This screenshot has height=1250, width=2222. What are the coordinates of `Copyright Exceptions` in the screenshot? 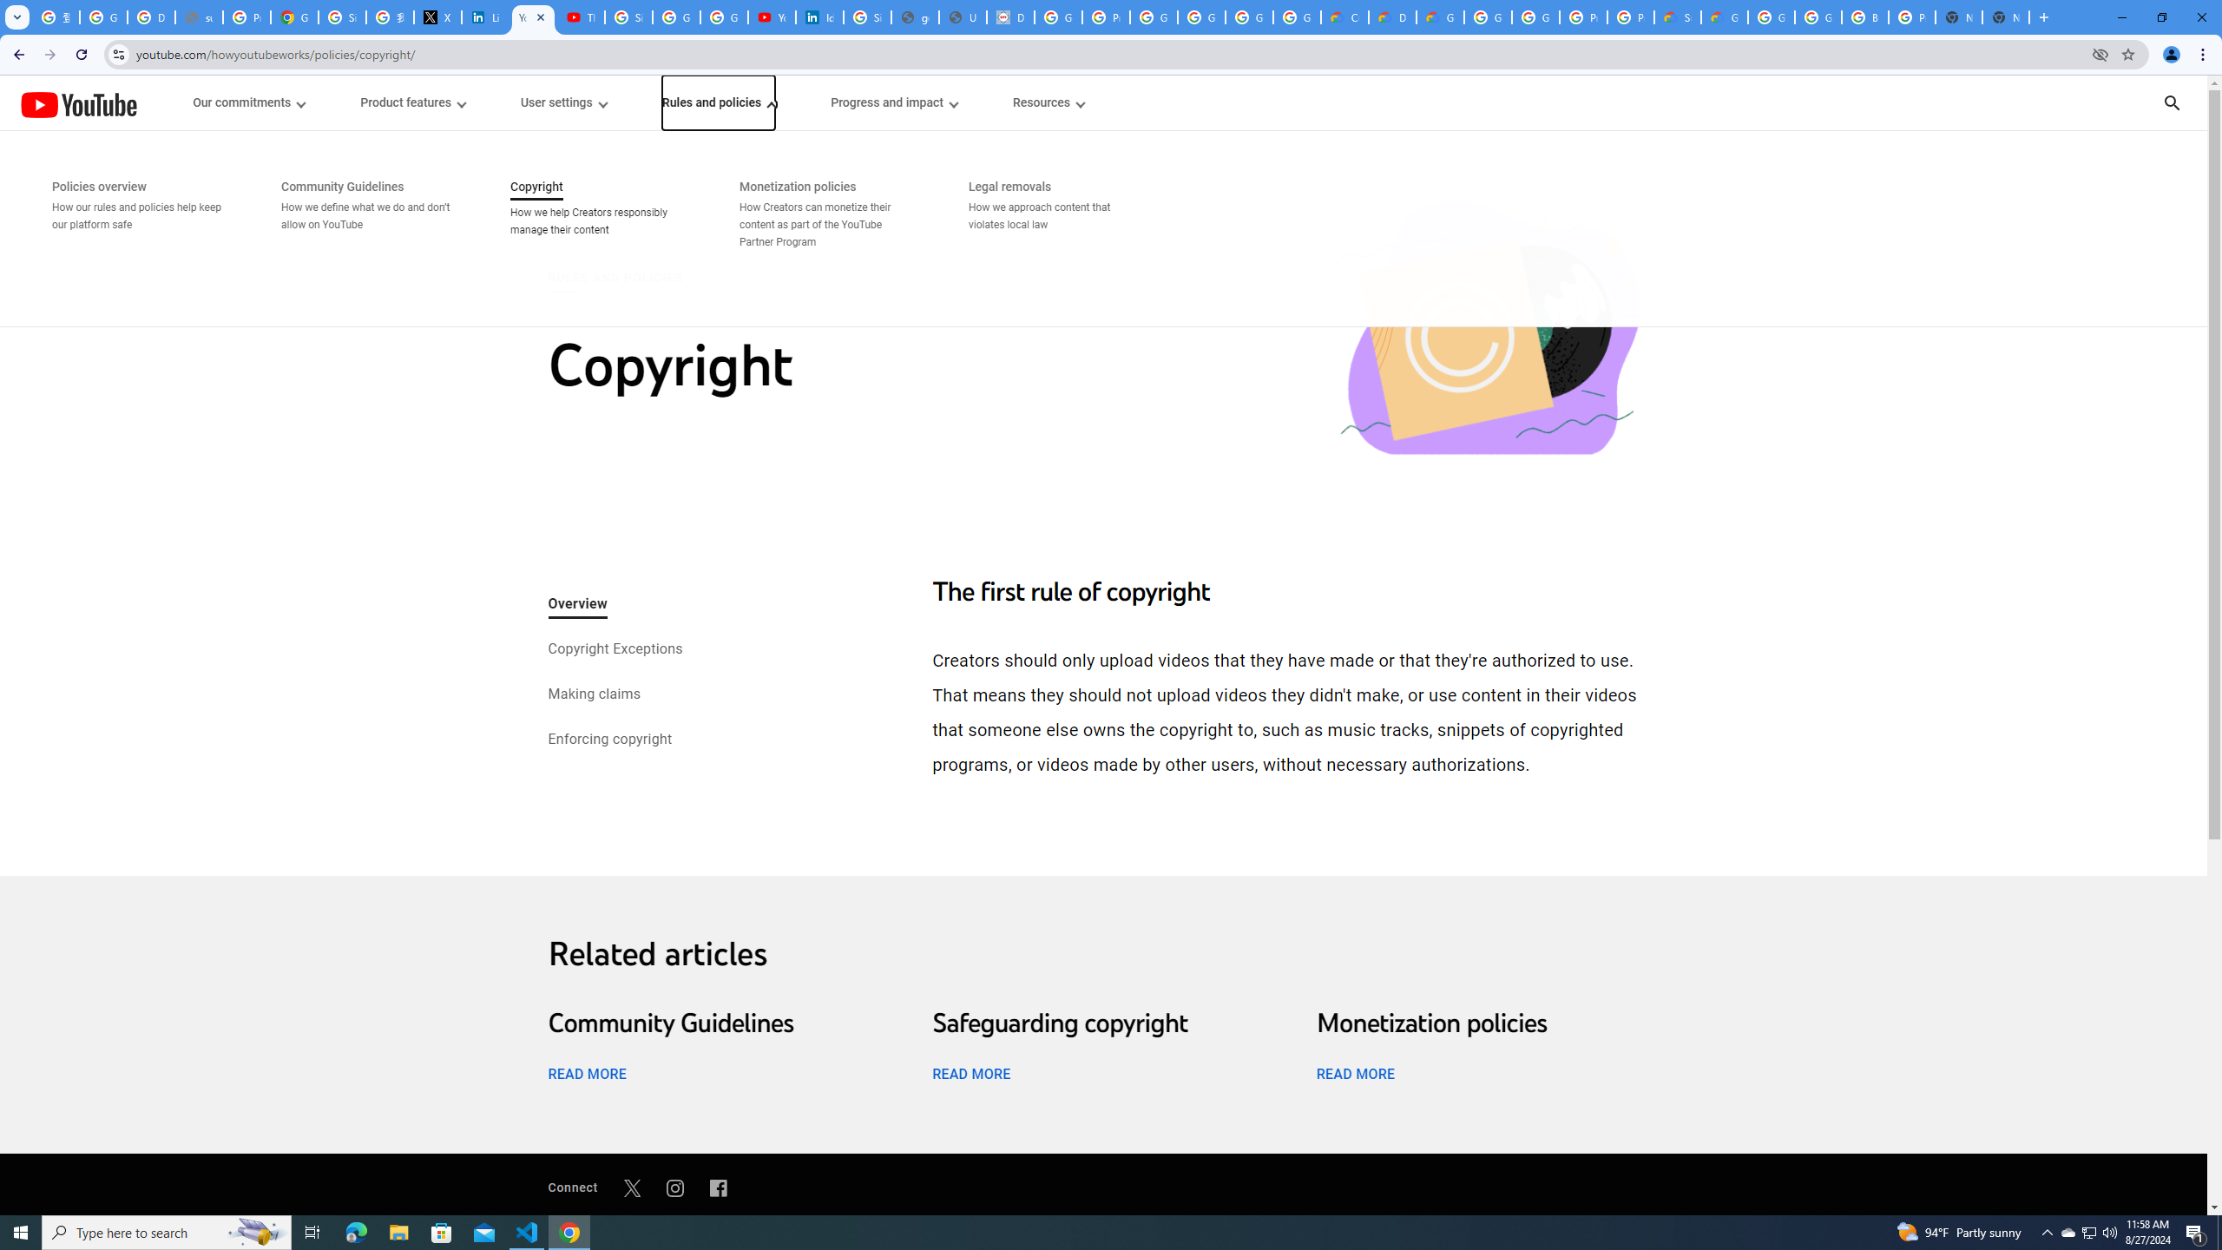 It's located at (614, 650).